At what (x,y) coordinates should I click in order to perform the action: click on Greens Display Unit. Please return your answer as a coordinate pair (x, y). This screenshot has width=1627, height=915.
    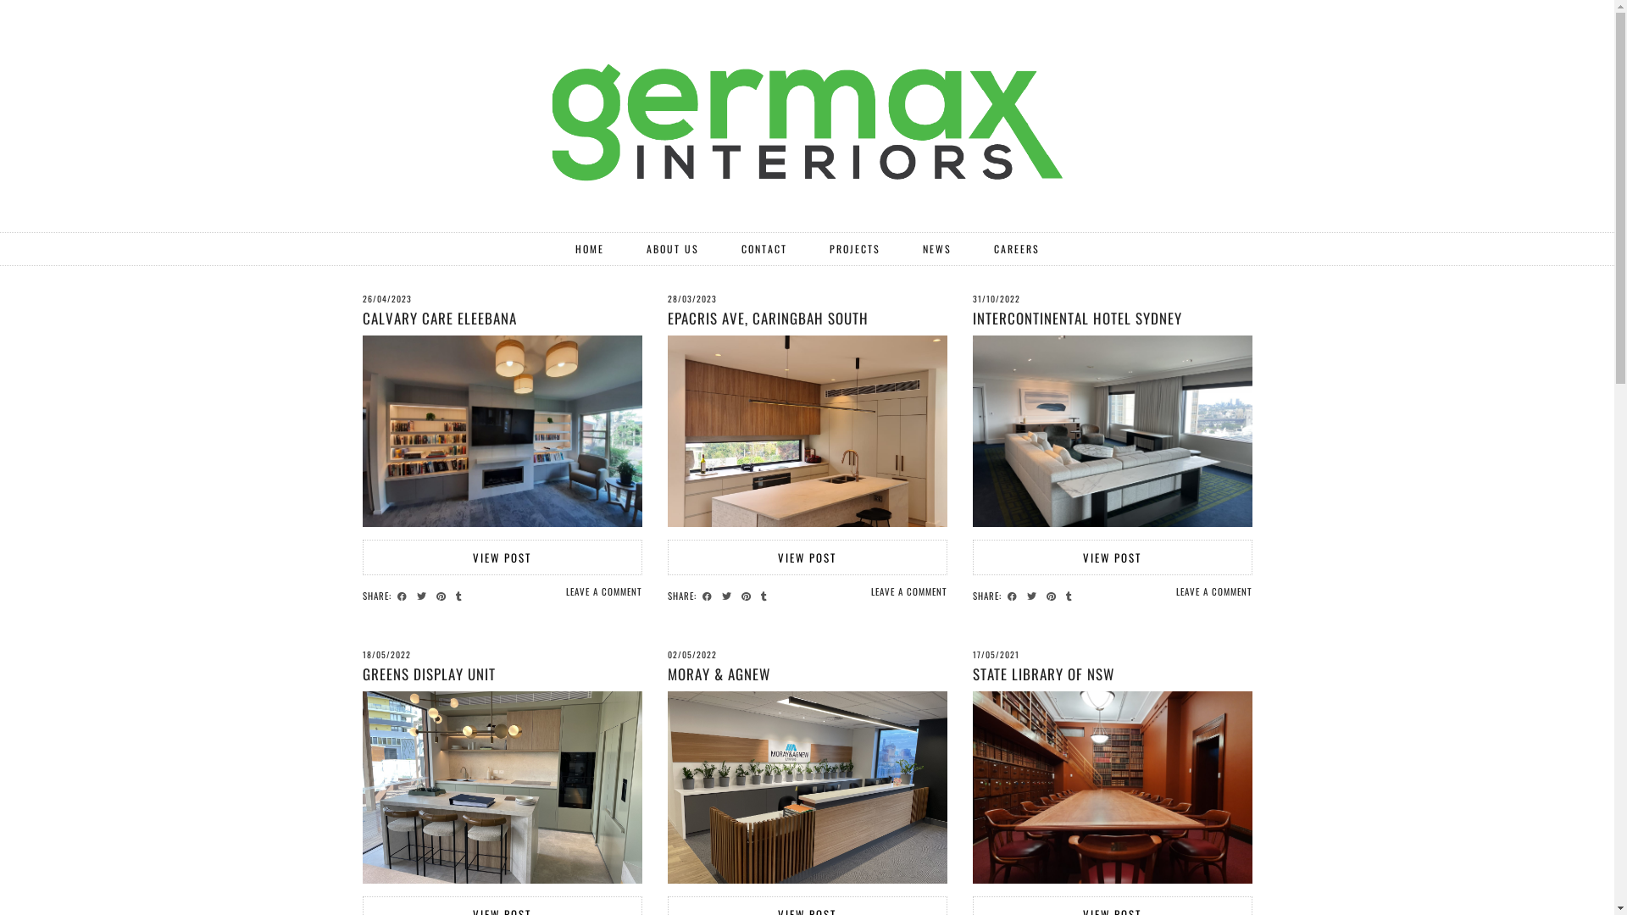
    Looking at the image, I should click on (503, 787).